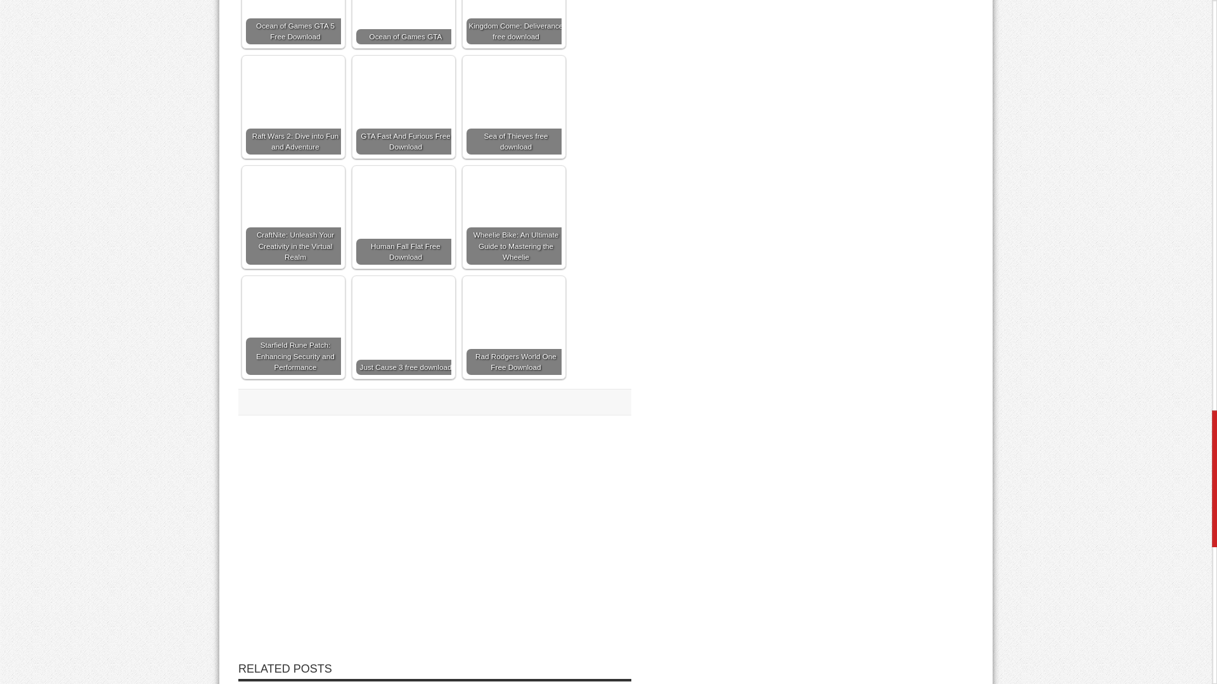  What do you see at coordinates (293, 327) in the screenshot?
I see `Starfield Rune Patch: Enhancing Security and Performance` at bounding box center [293, 327].